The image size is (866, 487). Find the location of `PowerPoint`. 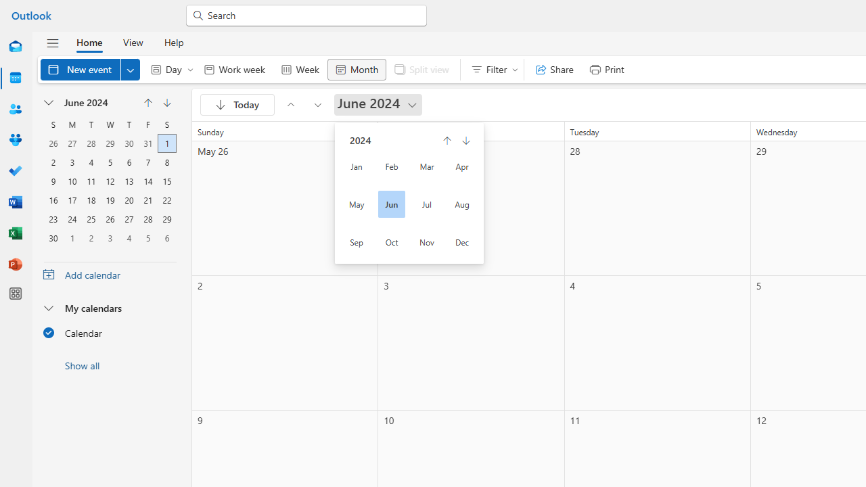

PowerPoint is located at coordinates (15, 265).